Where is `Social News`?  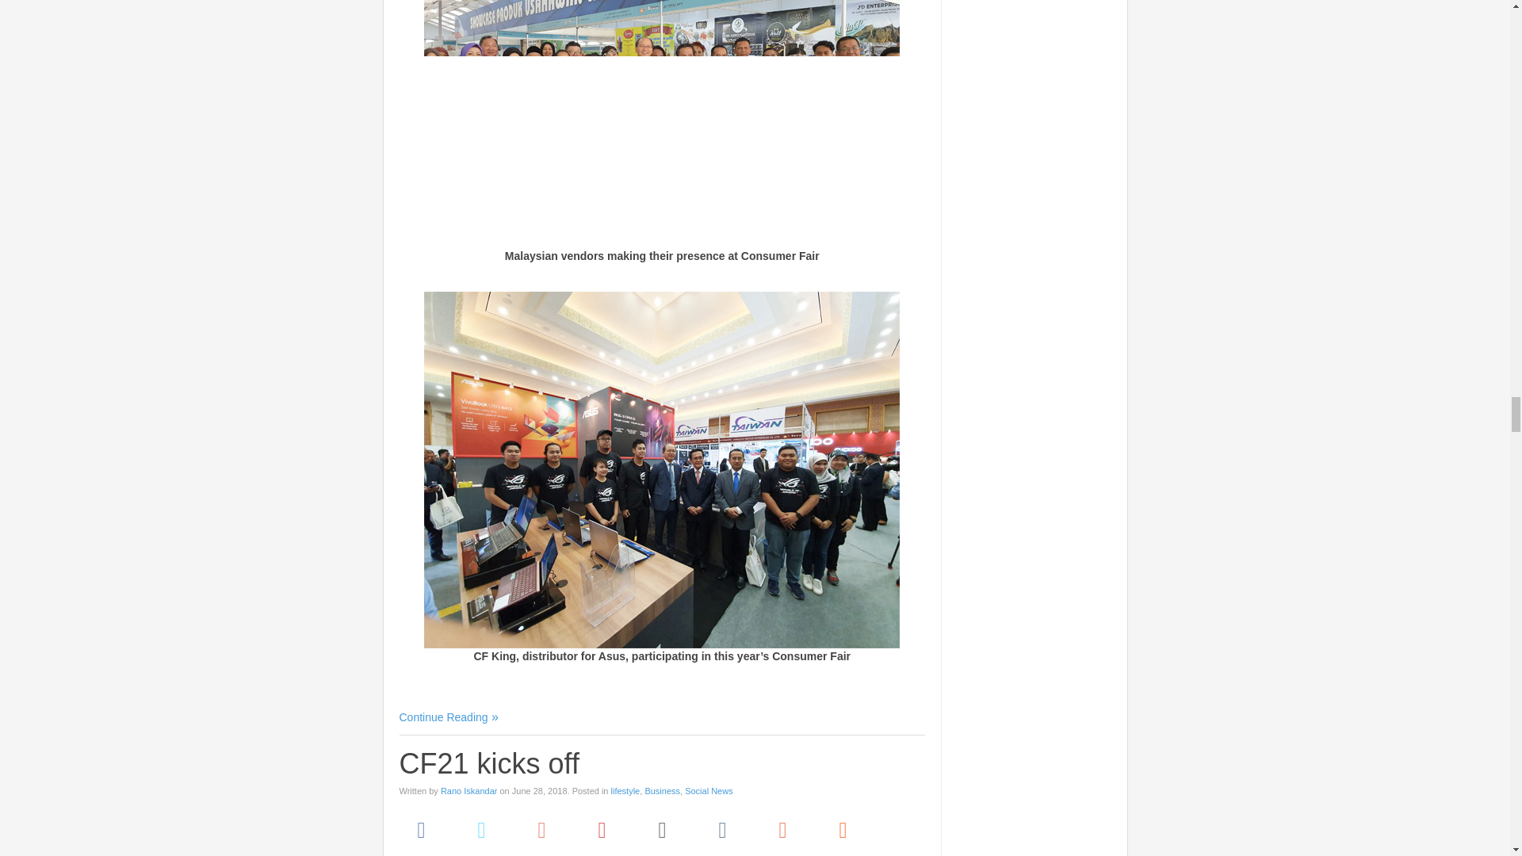
Social News is located at coordinates (709, 791).